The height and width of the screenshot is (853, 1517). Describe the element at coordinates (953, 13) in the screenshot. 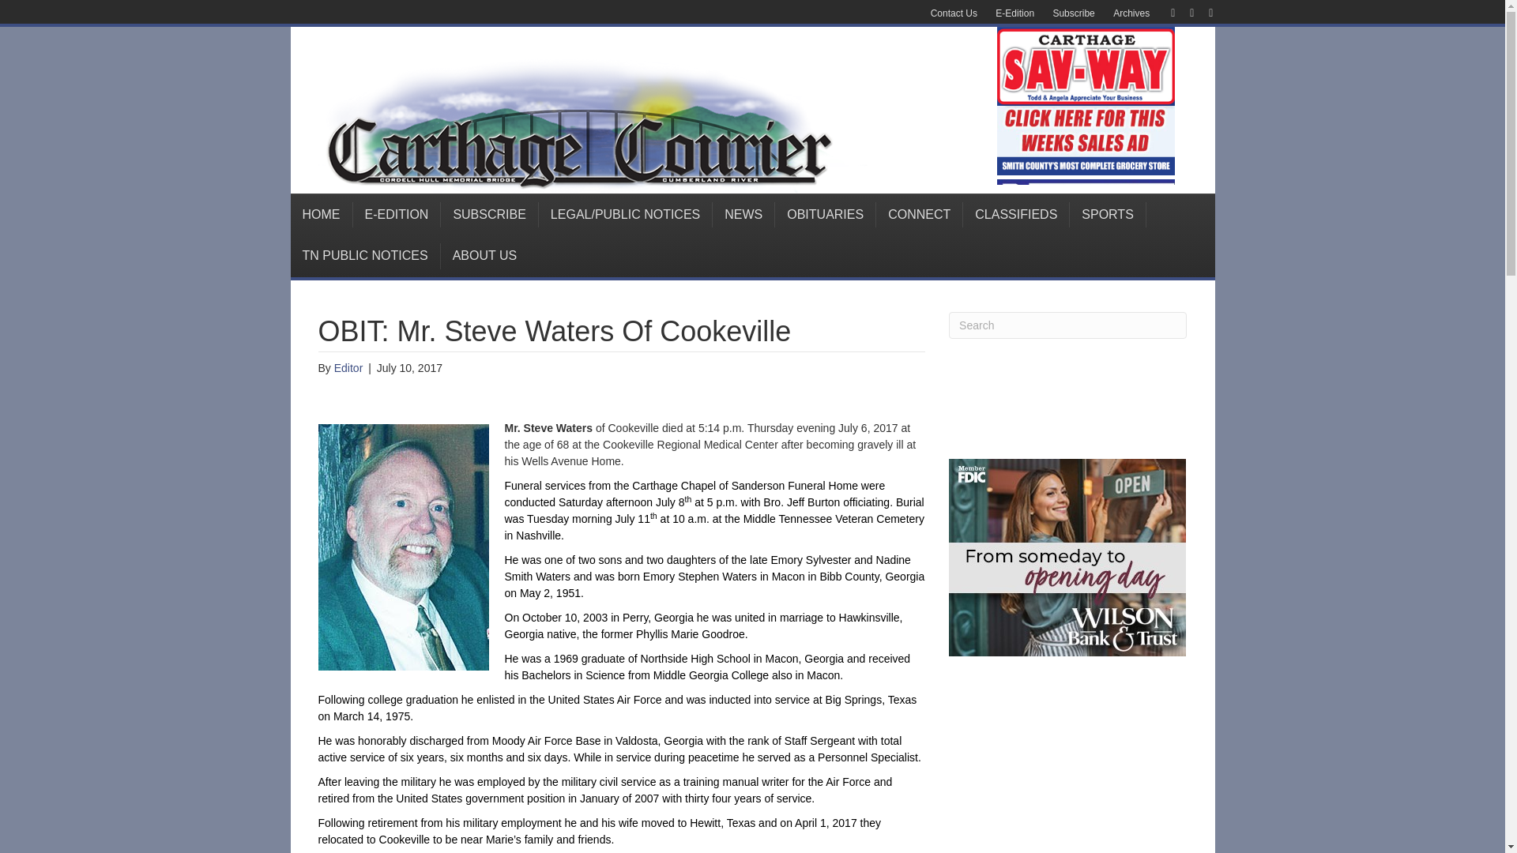

I see `Contact Us` at that location.